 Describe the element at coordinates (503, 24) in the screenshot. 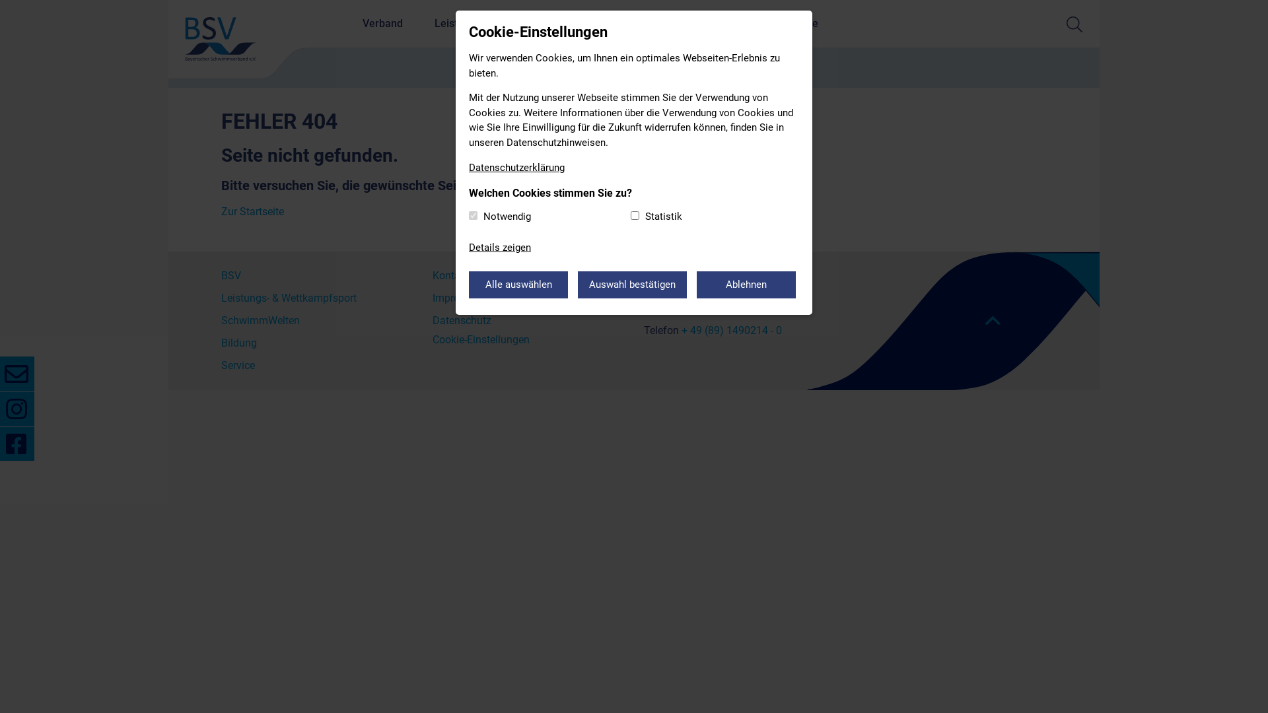

I see `Leistungs- & Wettkampfsport` at that location.